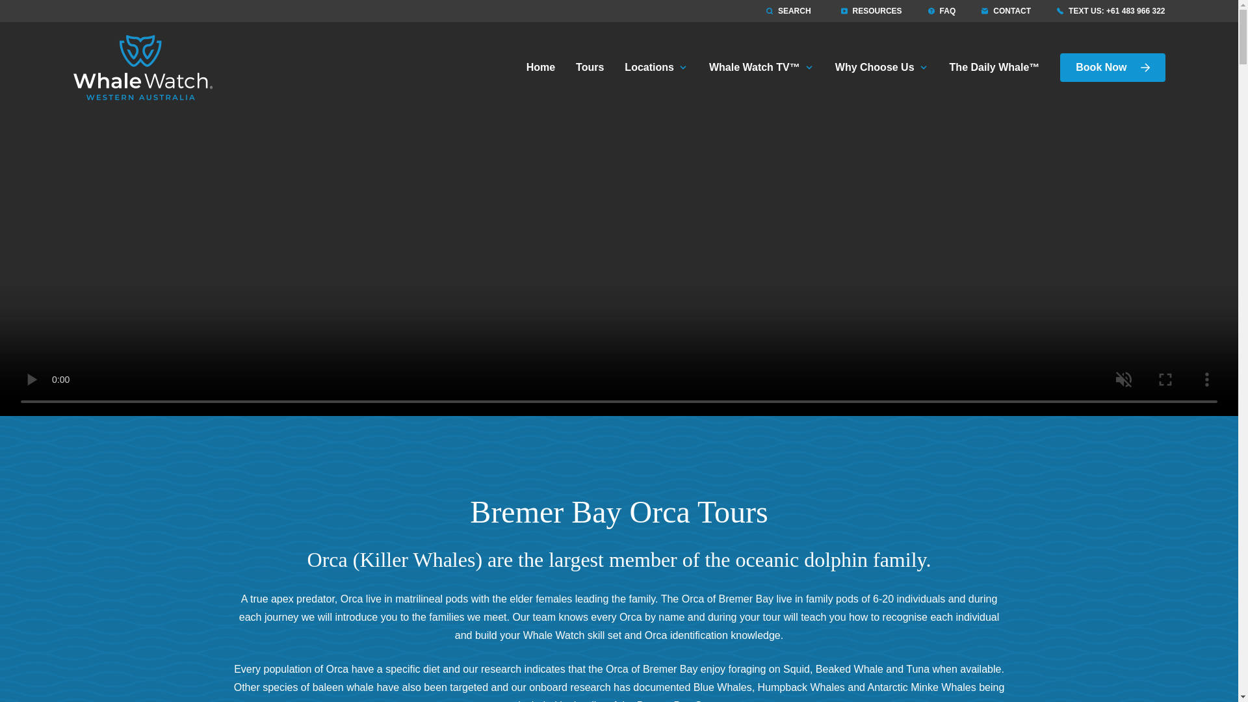  Describe the element at coordinates (942, 10) in the screenshot. I see `FAQ` at that location.